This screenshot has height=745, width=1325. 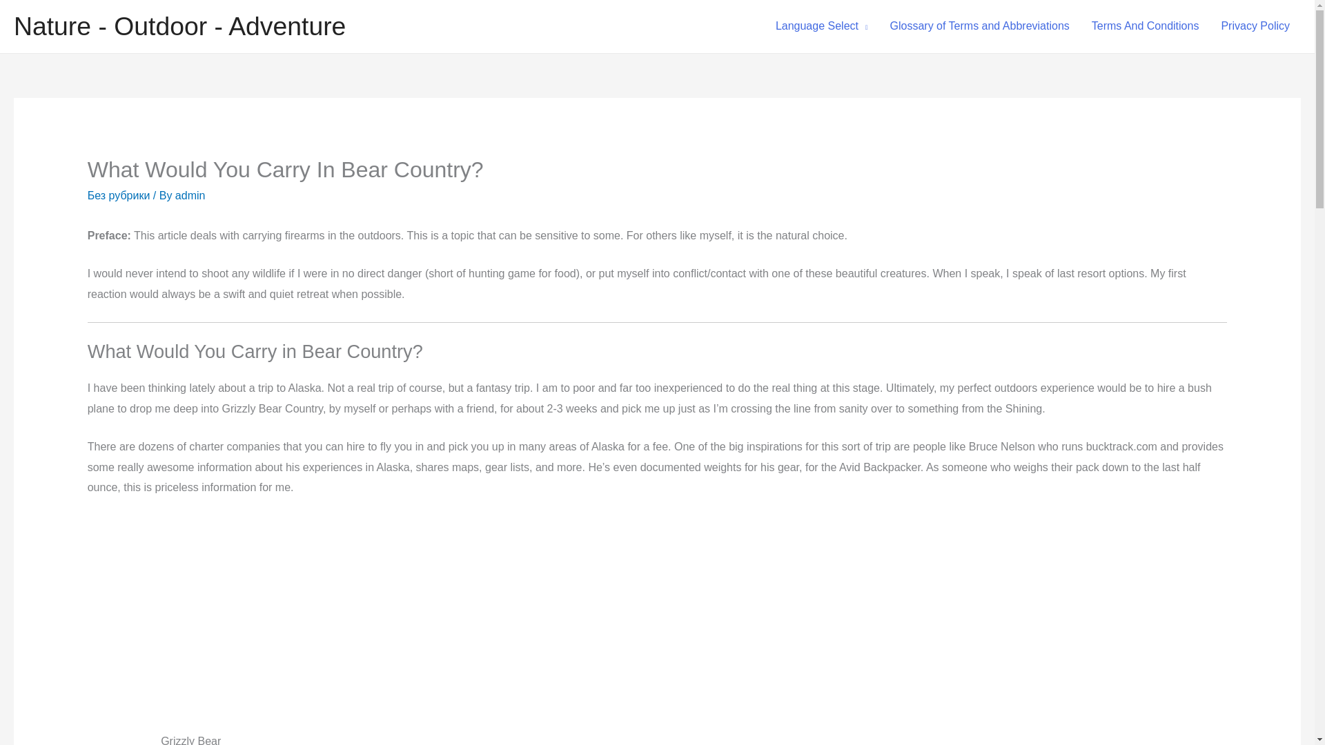 I want to click on Nature - Outdoor - Adventure, so click(x=179, y=26).